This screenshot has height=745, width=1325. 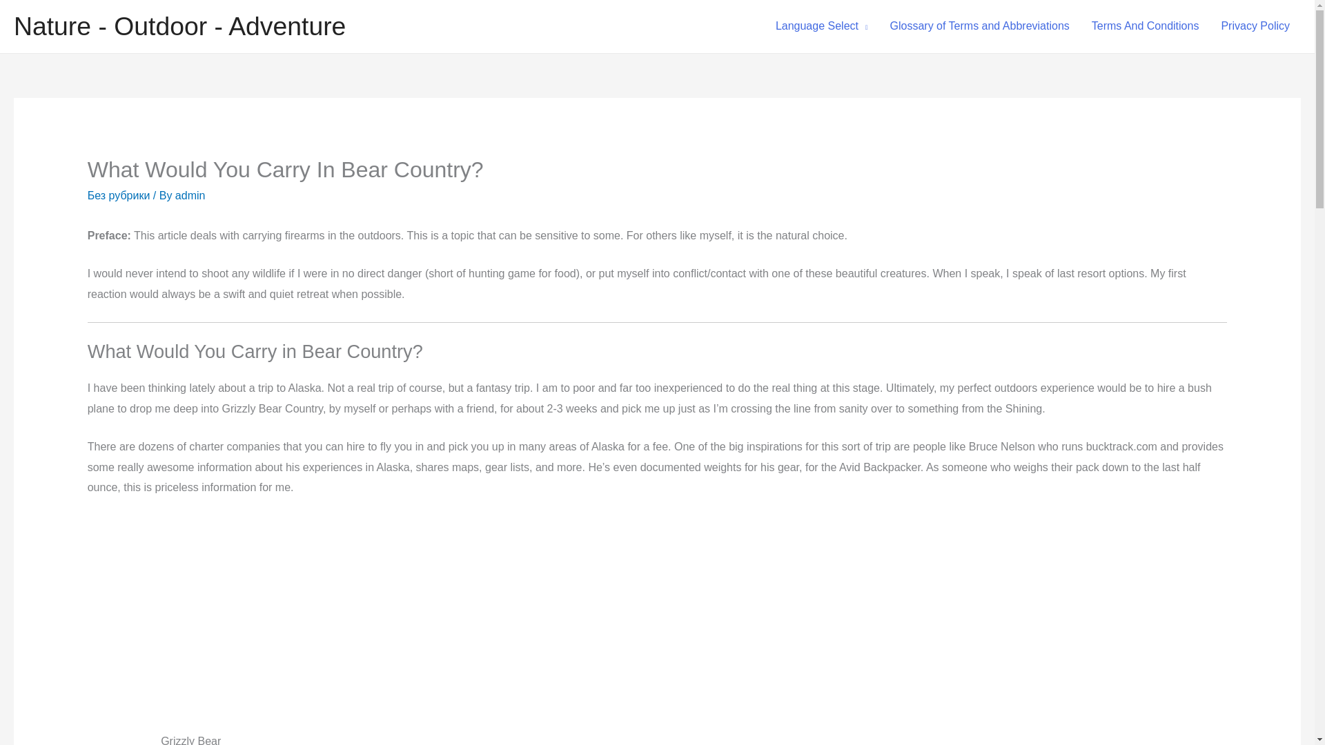 I want to click on Nature - Outdoor - Adventure, so click(x=179, y=26).